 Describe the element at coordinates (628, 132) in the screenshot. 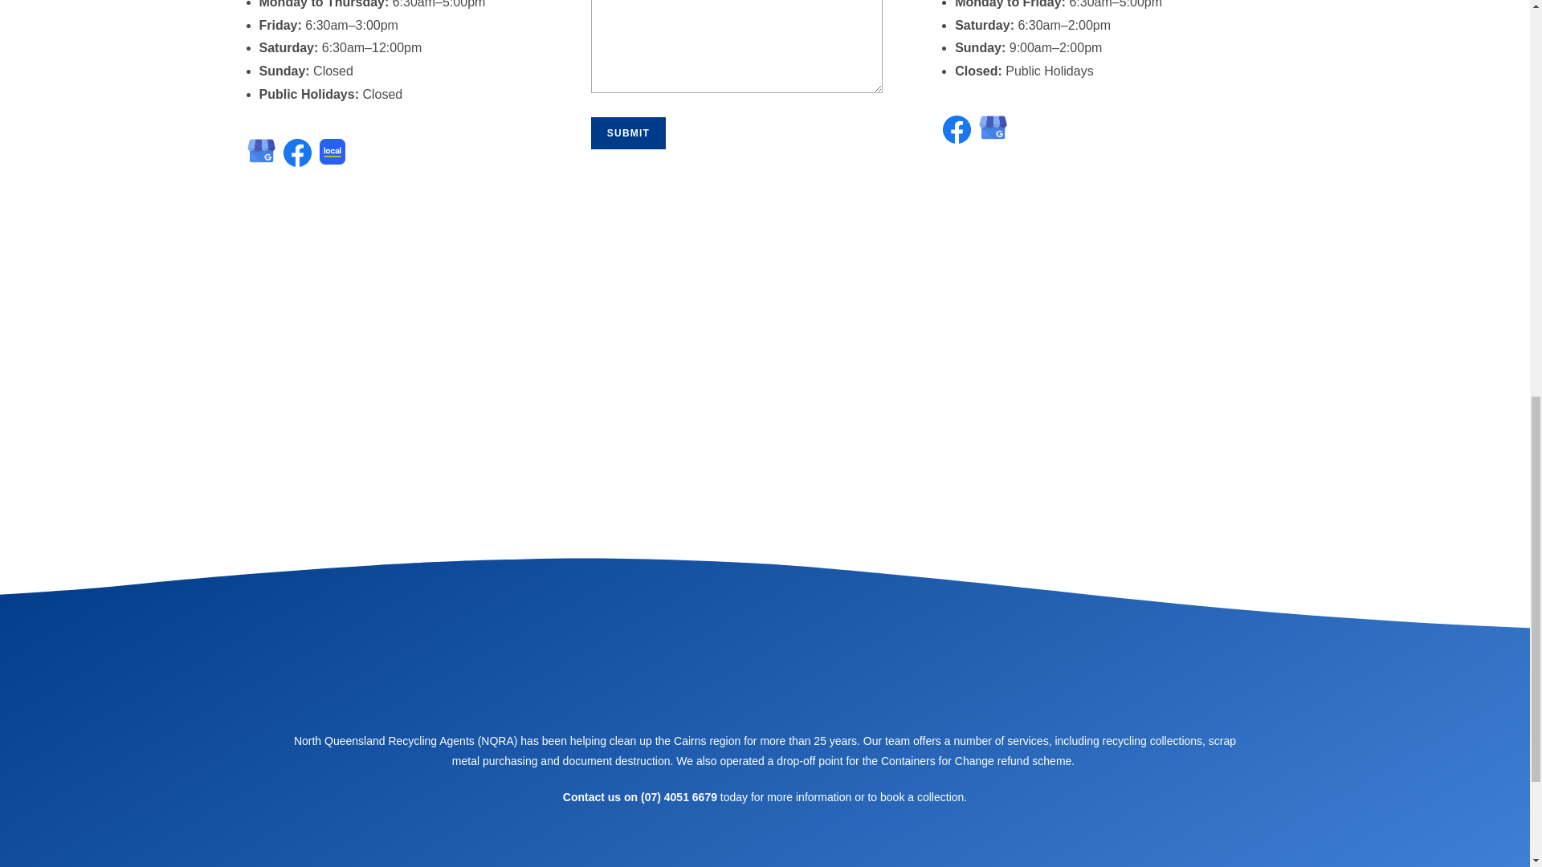

I see `SUBMIT` at that location.